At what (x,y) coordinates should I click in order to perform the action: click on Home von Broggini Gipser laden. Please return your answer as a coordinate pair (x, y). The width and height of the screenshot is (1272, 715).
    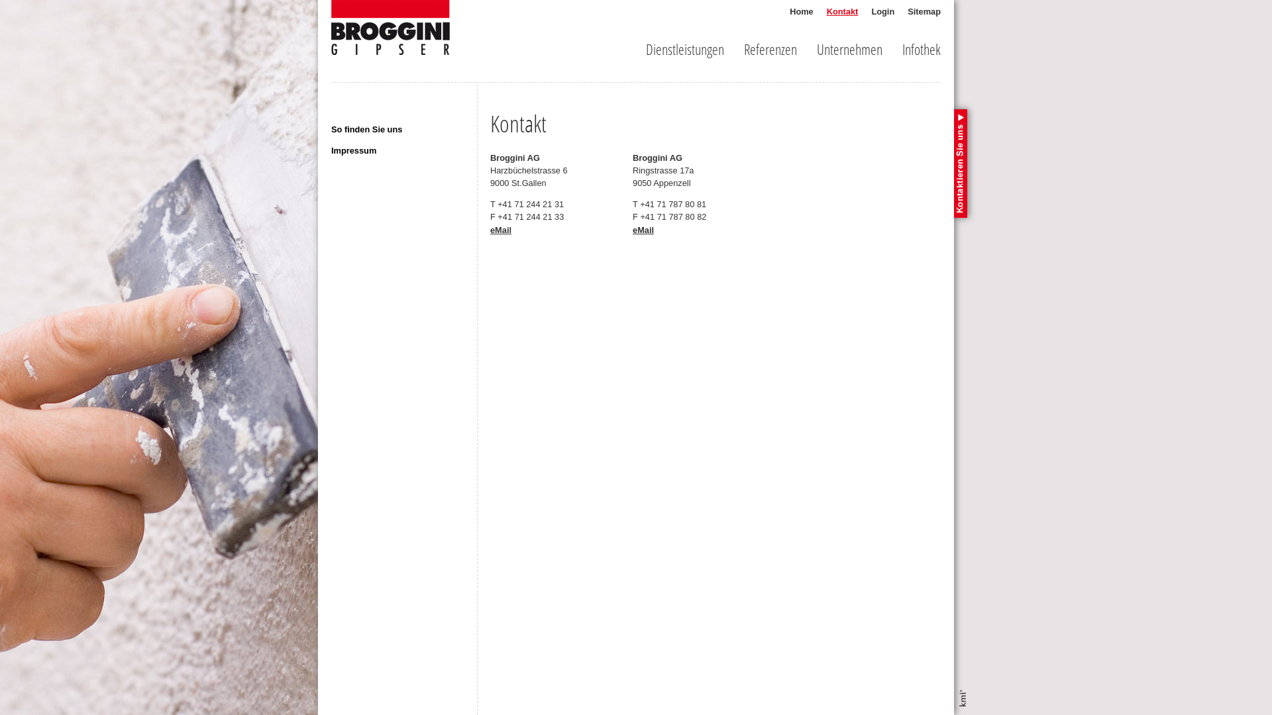
    Looking at the image, I should click on (391, 52).